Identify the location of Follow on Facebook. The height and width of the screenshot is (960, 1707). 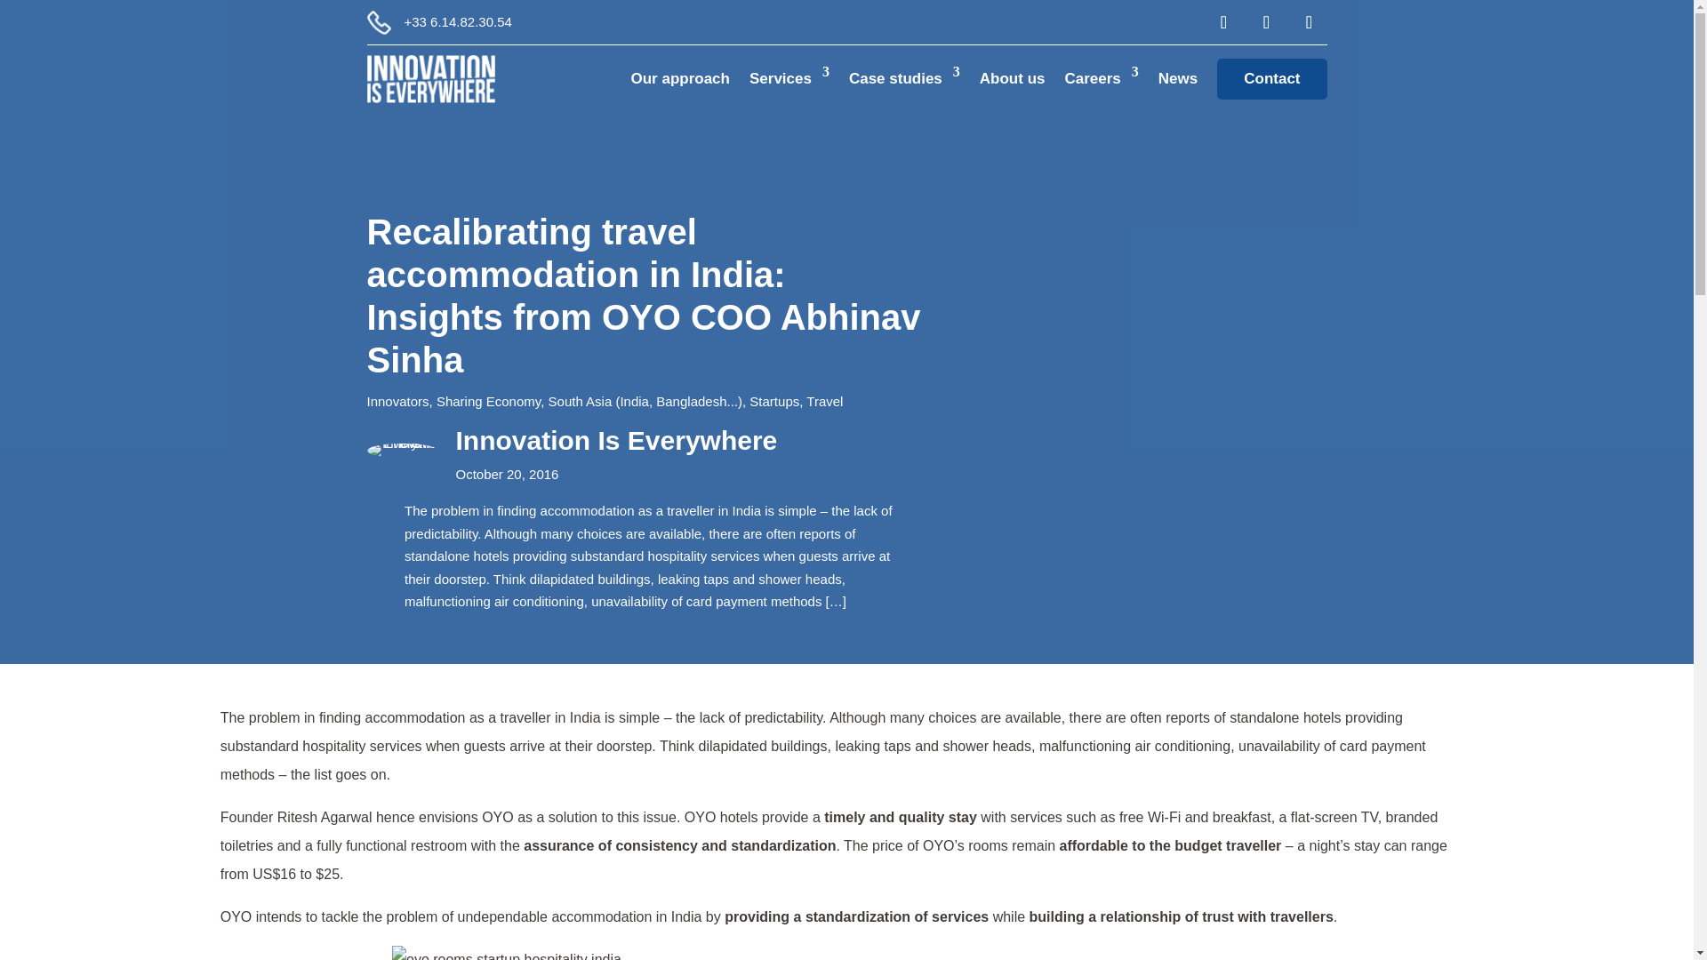
(1222, 22).